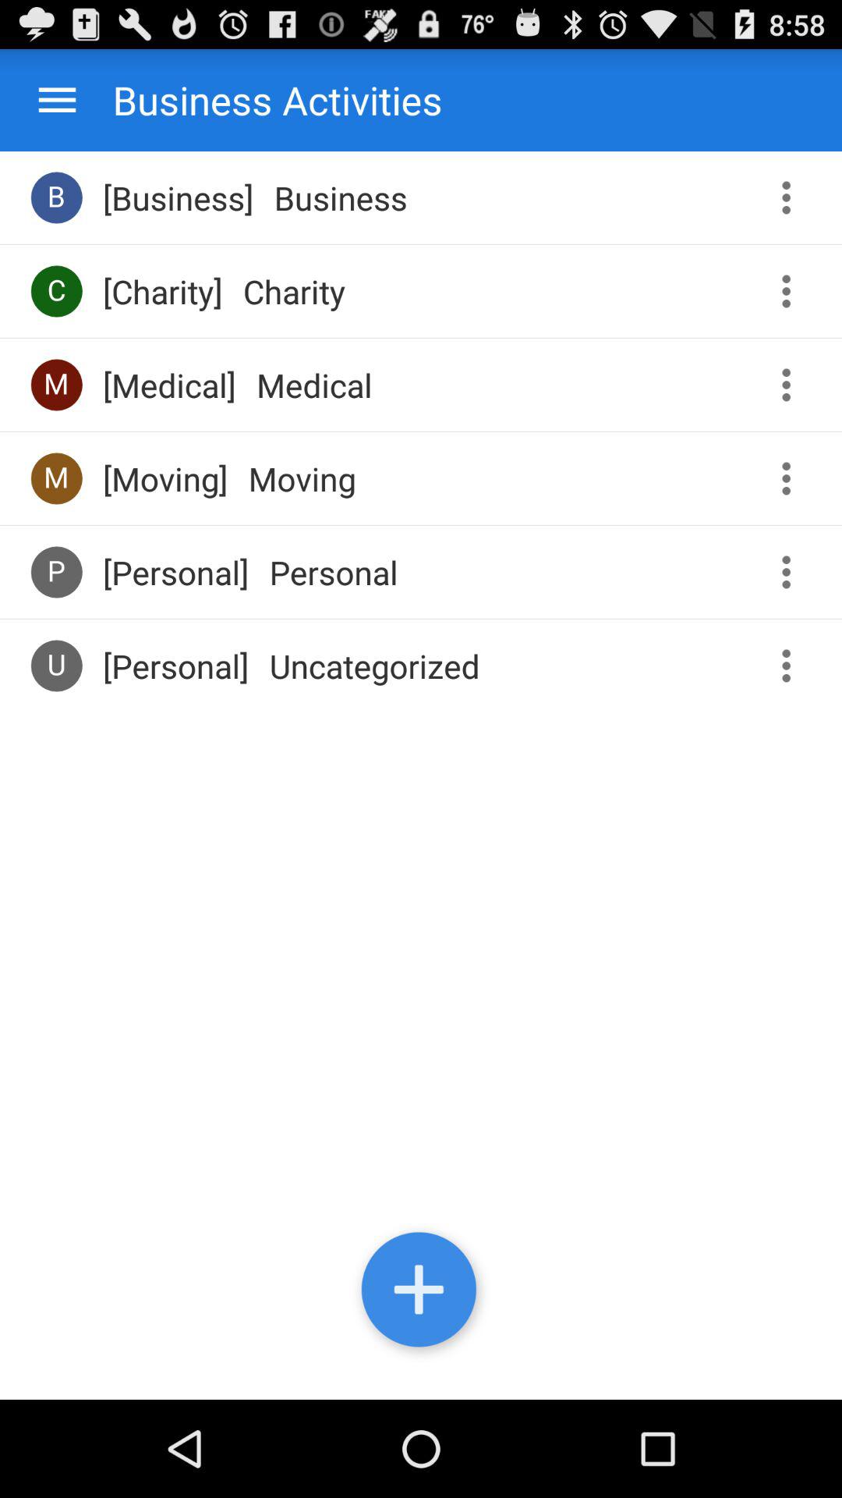  I want to click on view more, so click(792, 573).